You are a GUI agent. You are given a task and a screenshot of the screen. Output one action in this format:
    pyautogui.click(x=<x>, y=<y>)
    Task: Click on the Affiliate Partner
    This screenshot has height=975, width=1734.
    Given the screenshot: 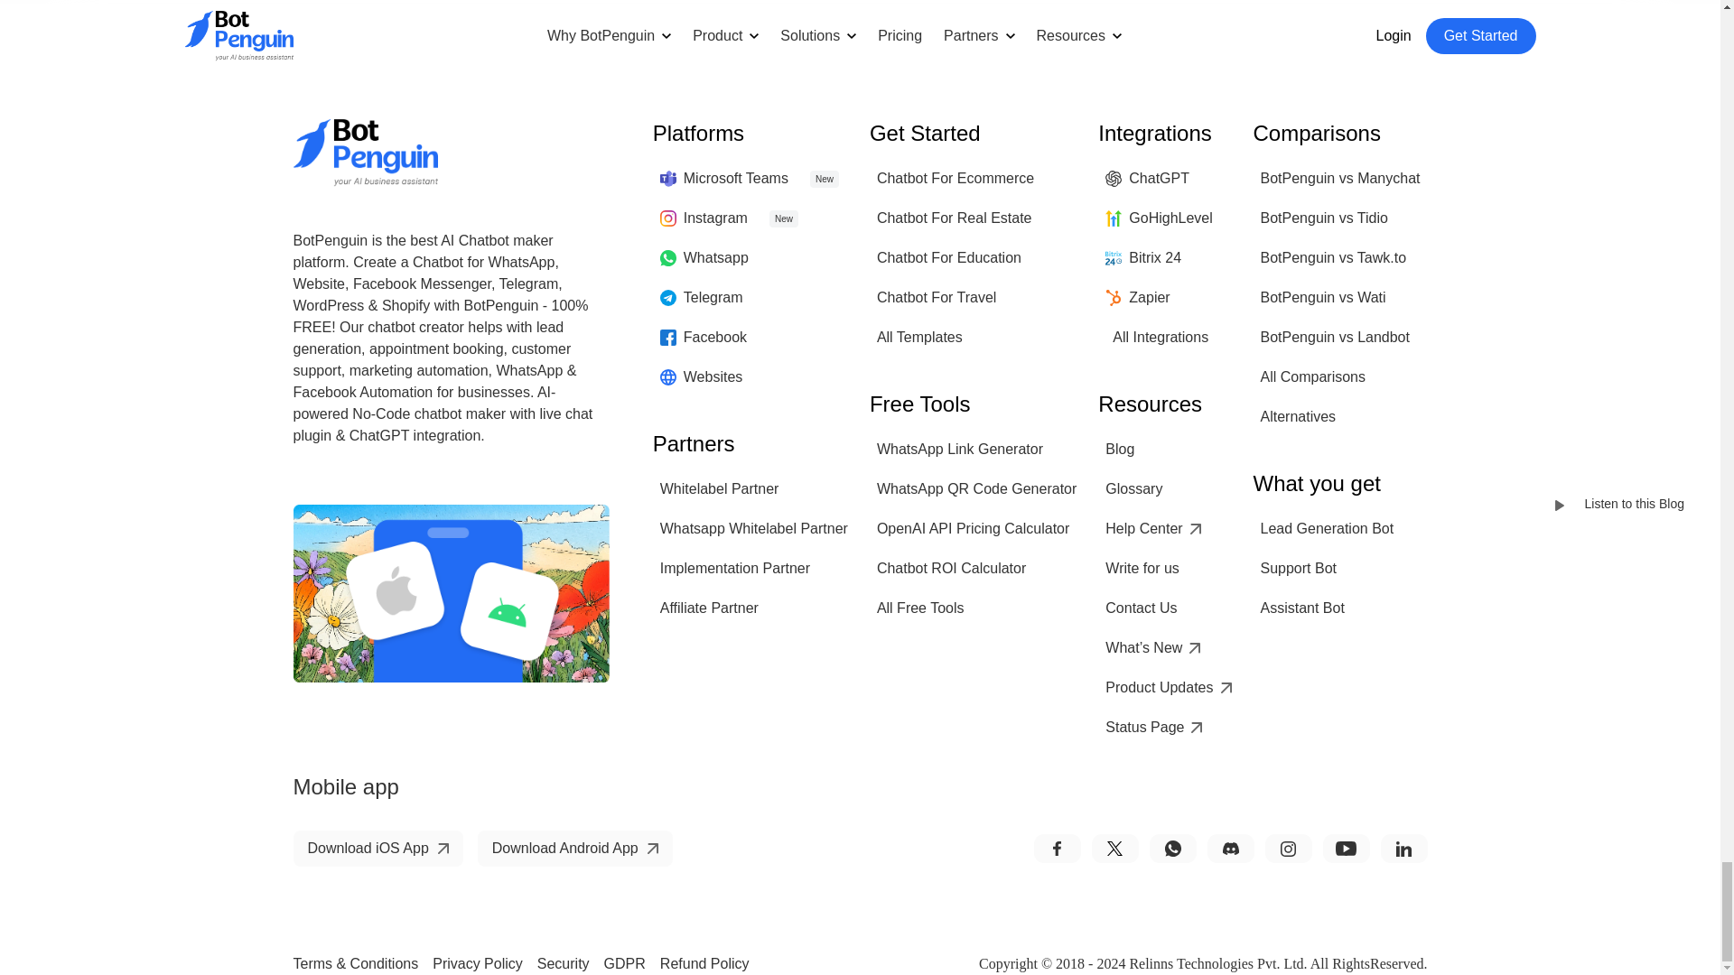 What is the action you would take?
    pyautogui.click(x=710, y=608)
    